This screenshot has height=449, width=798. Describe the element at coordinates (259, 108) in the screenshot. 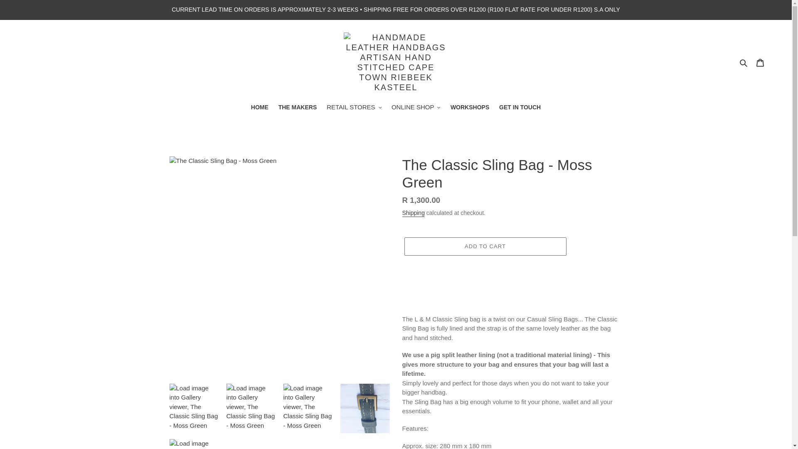

I see `HOME` at that location.